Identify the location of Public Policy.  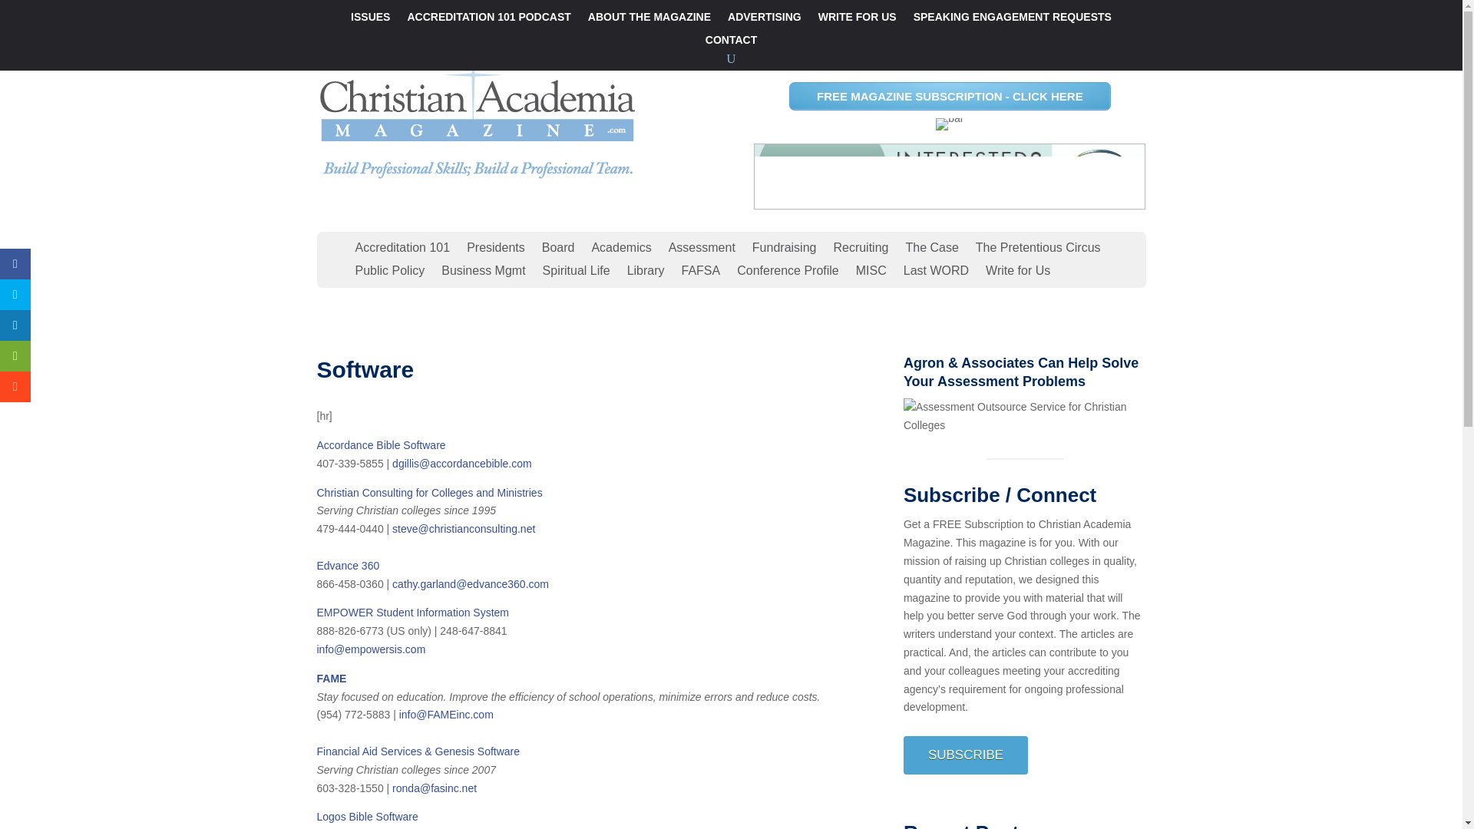
(389, 273).